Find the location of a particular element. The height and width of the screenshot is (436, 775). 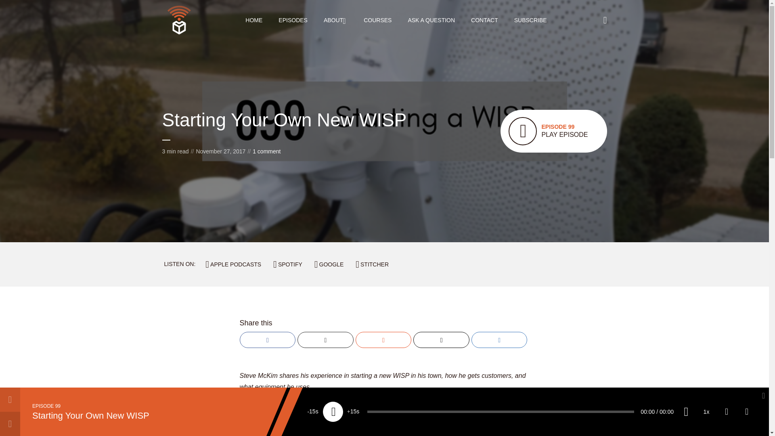

HOME is located at coordinates (254, 20).